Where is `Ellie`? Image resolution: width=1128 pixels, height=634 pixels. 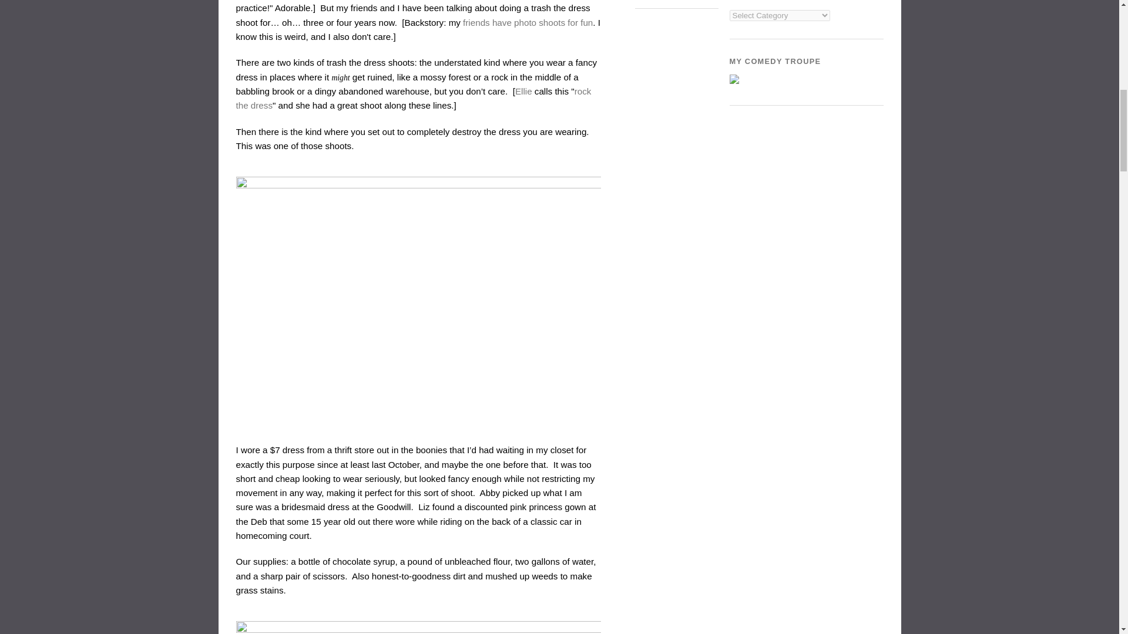 Ellie is located at coordinates (524, 91).